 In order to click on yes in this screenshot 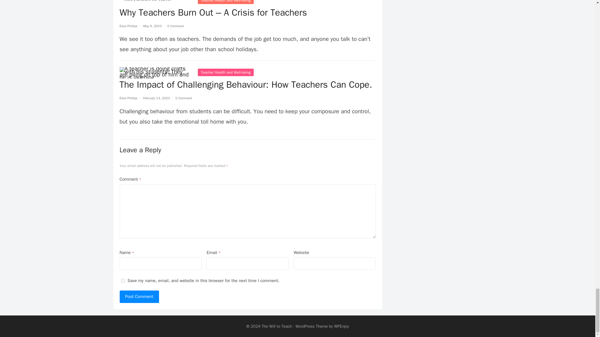, I will do `click(122, 281)`.